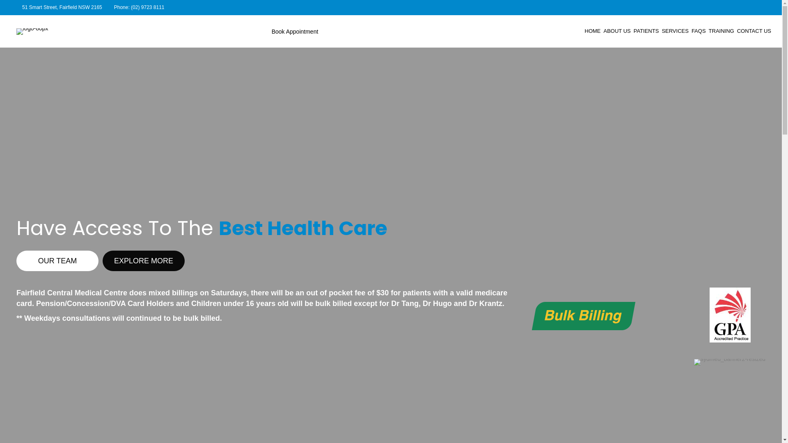 This screenshot has height=443, width=788. What do you see at coordinates (593, 31) in the screenshot?
I see `HOME` at bounding box center [593, 31].